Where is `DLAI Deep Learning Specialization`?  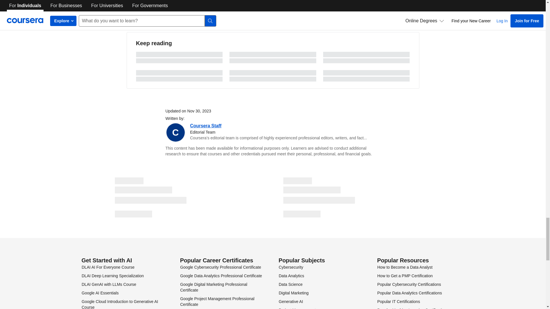
DLAI Deep Learning Specialization is located at coordinates (112, 276).